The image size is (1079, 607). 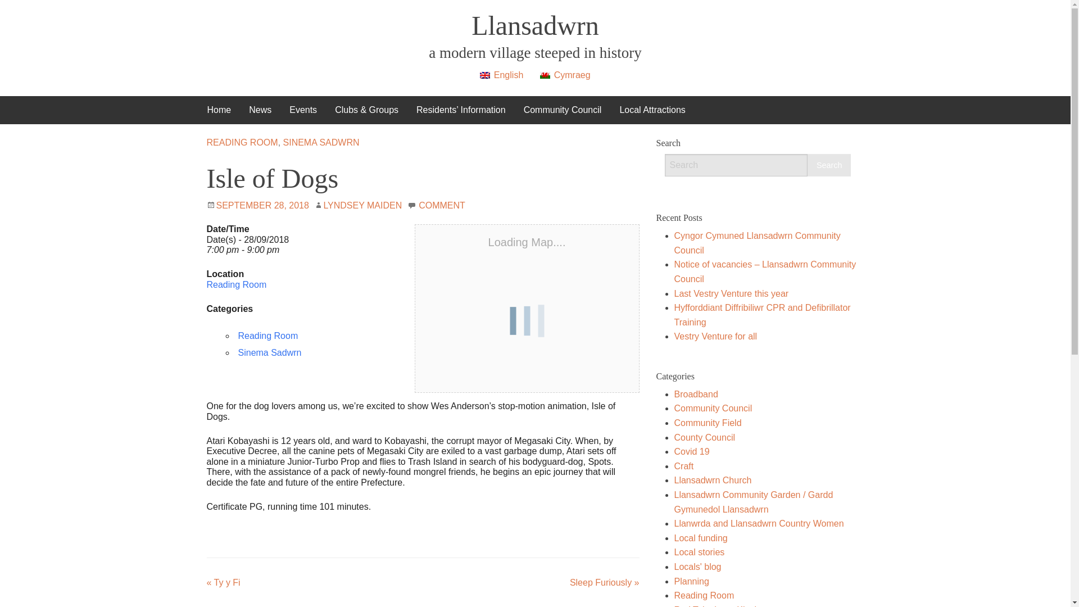 I want to click on Home, so click(x=218, y=110).